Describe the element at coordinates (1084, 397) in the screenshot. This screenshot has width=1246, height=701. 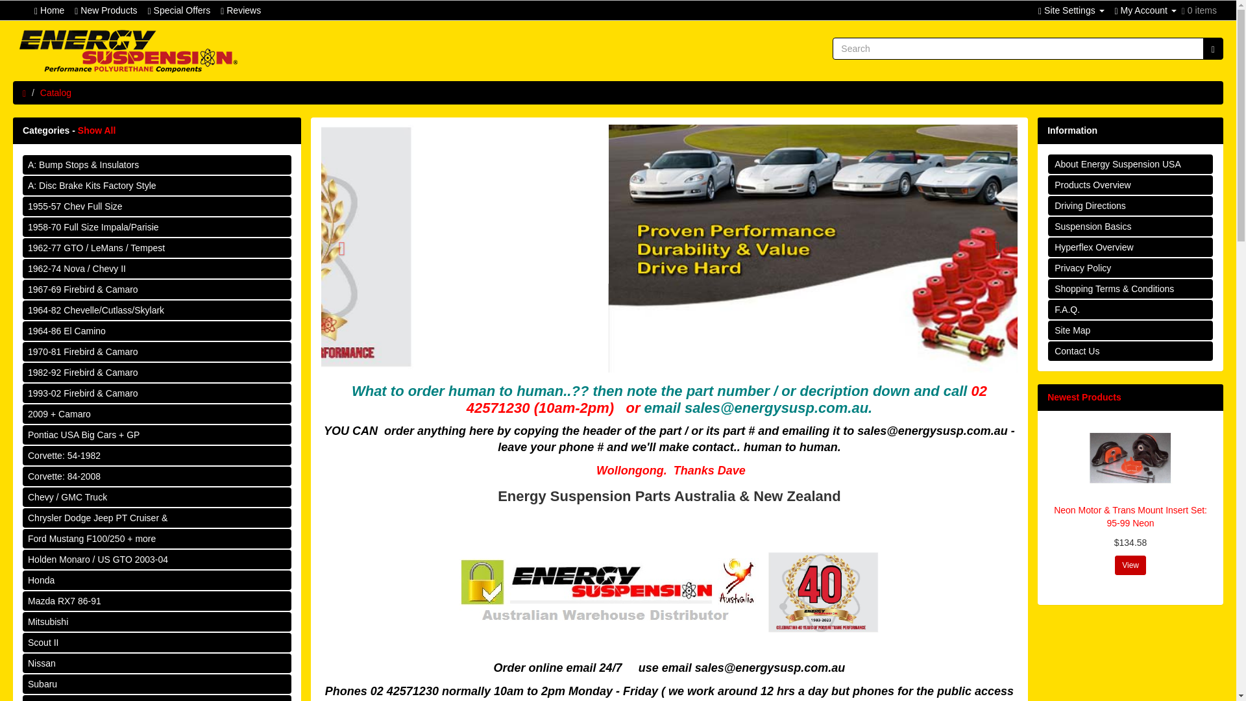
I see `Newest Products` at that location.